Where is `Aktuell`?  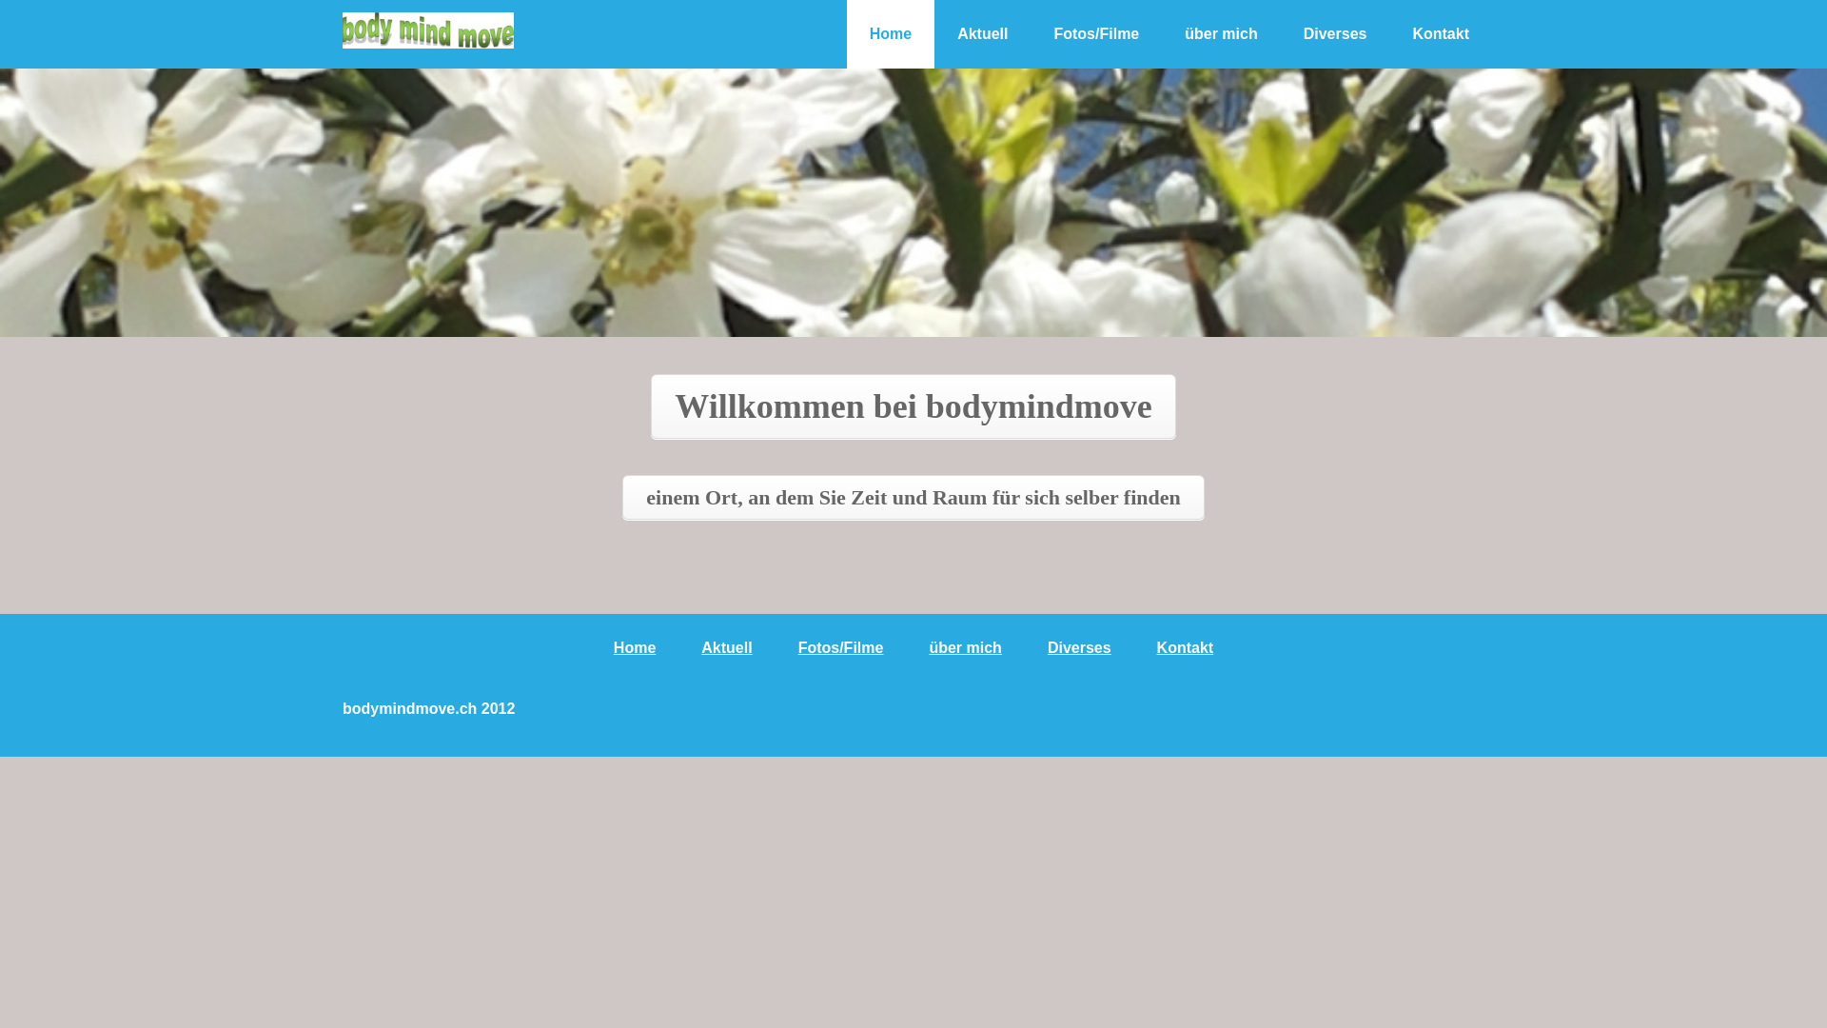
Aktuell is located at coordinates (982, 34).